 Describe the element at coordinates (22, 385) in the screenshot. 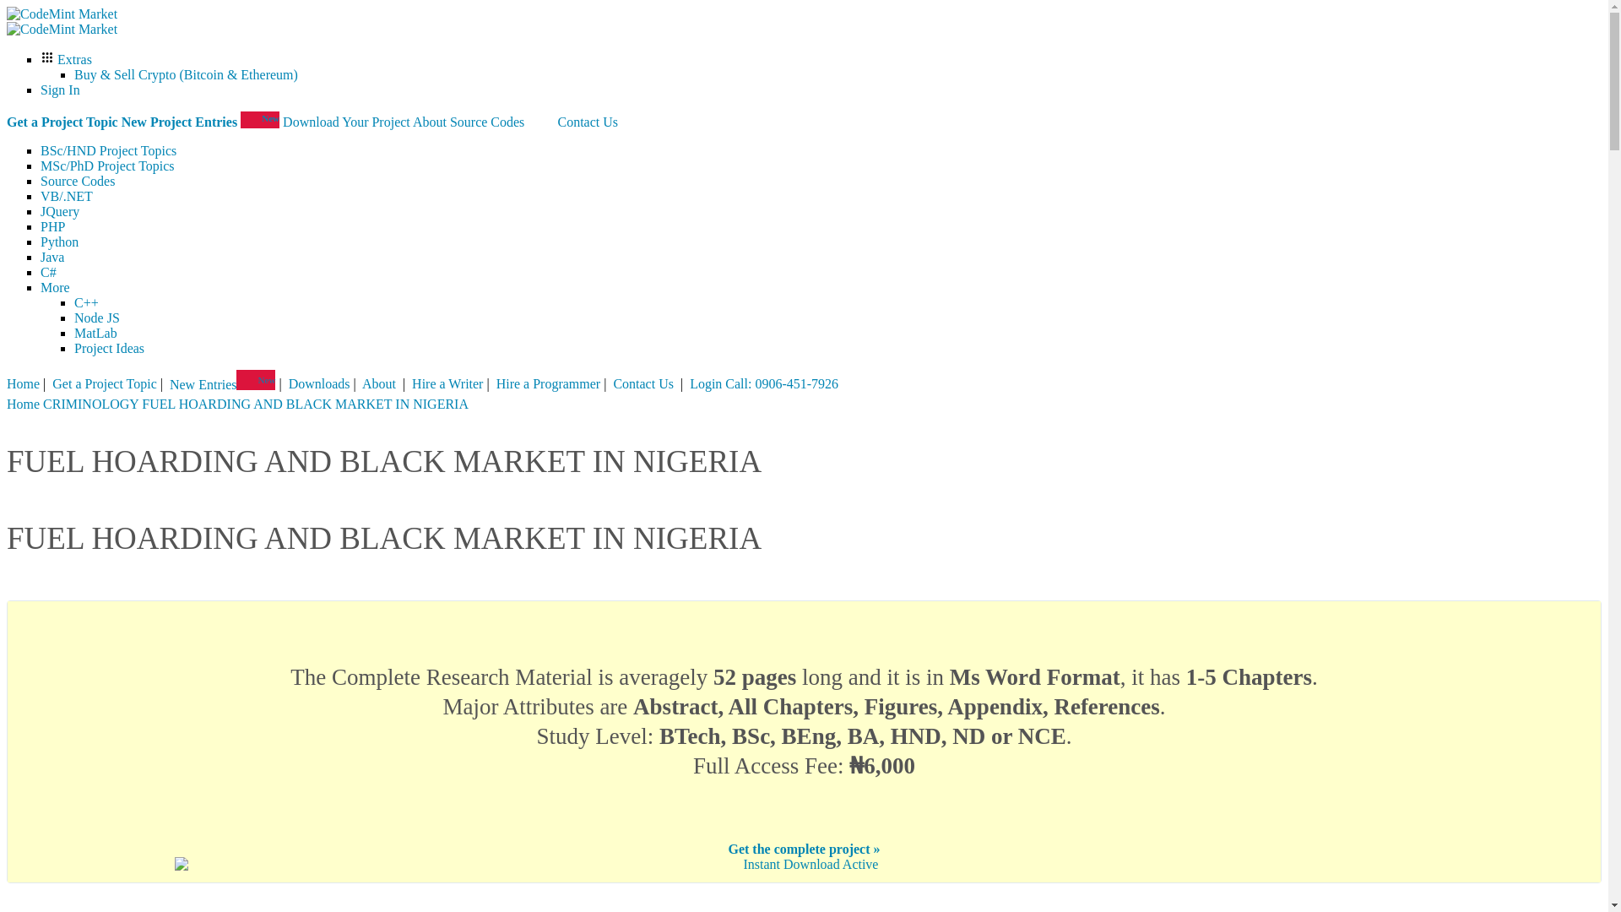

I see `Home` at that location.